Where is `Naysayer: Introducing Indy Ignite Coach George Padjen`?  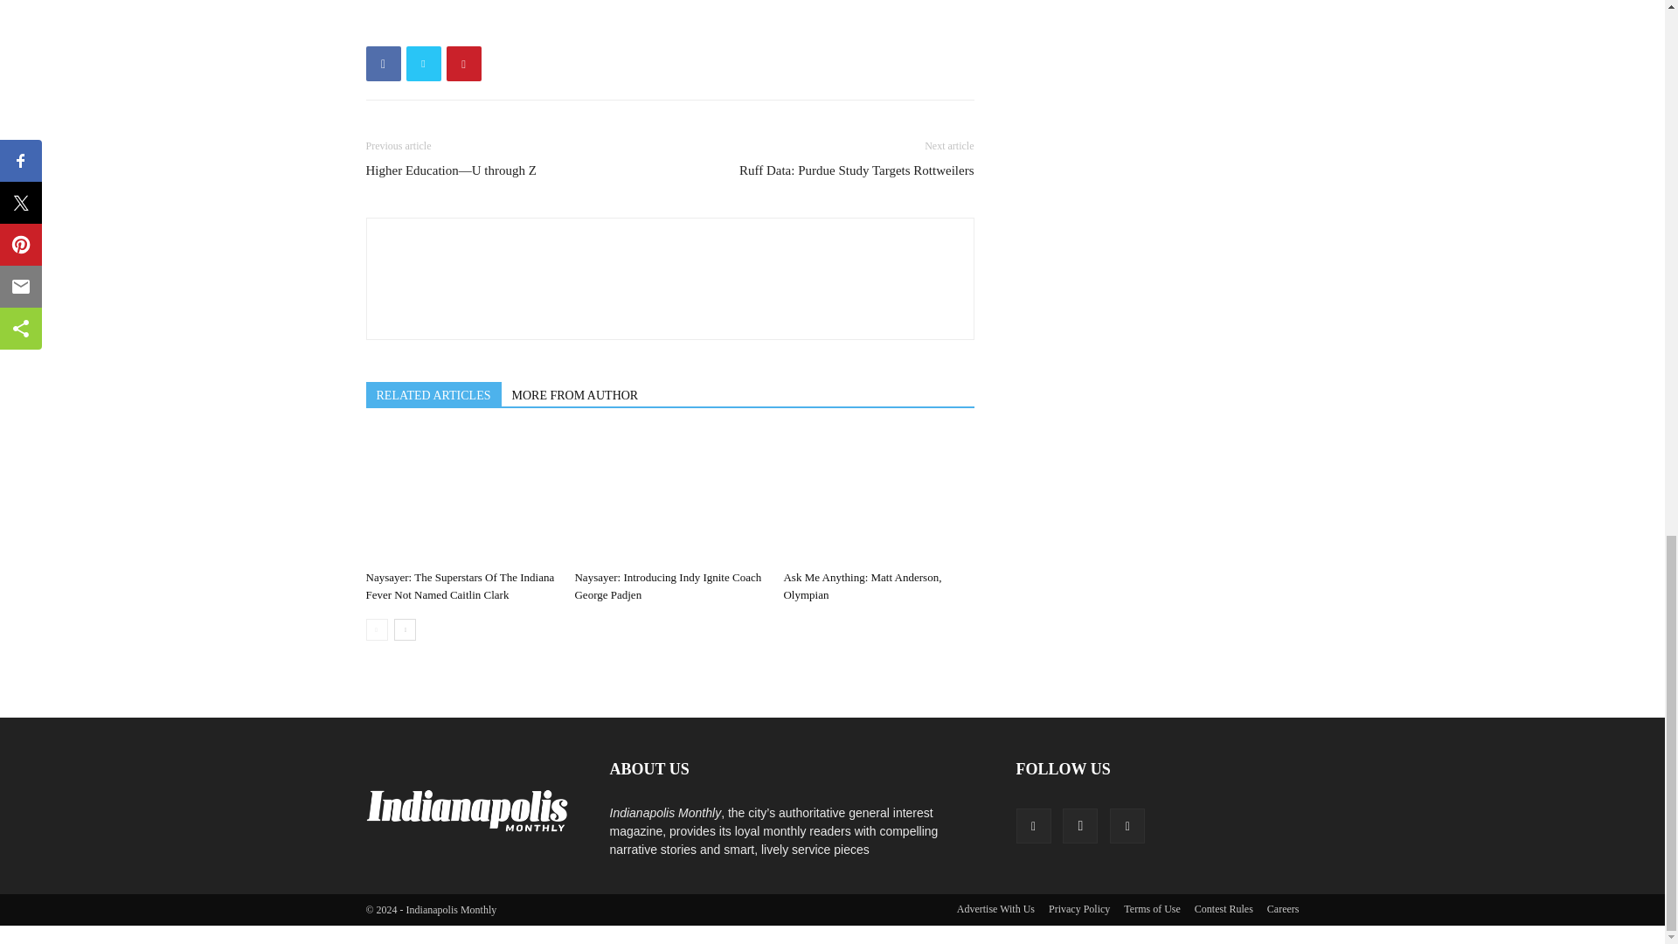 Naysayer: Introducing Indy Ignite Coach George Padjen is located at coordinates (668, 586).